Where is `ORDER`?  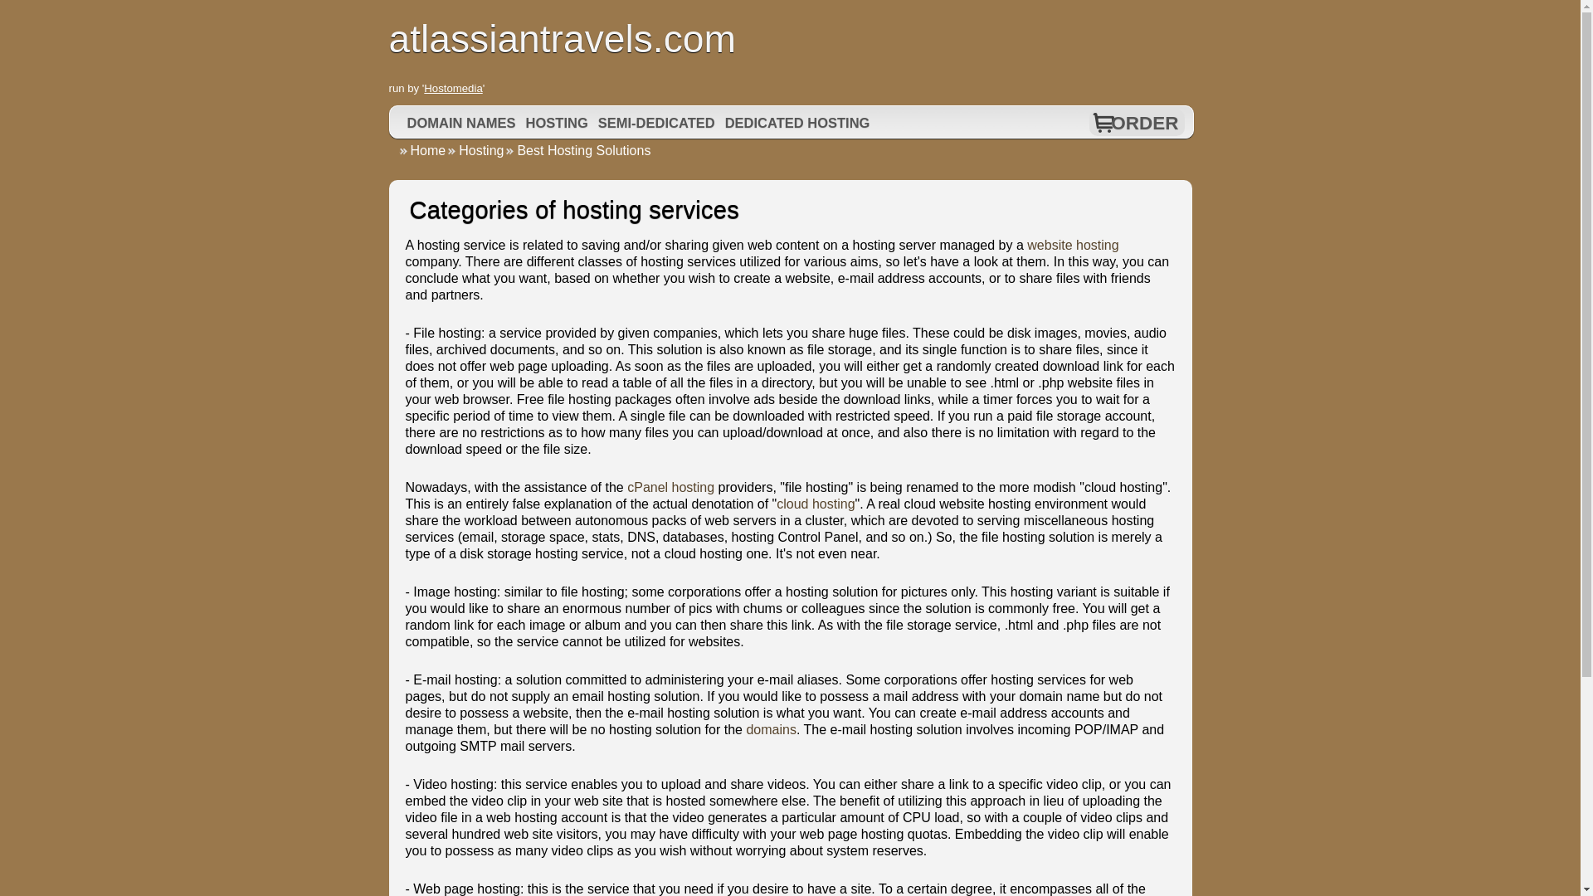
ORDER is located at coordinates (1144, 123).